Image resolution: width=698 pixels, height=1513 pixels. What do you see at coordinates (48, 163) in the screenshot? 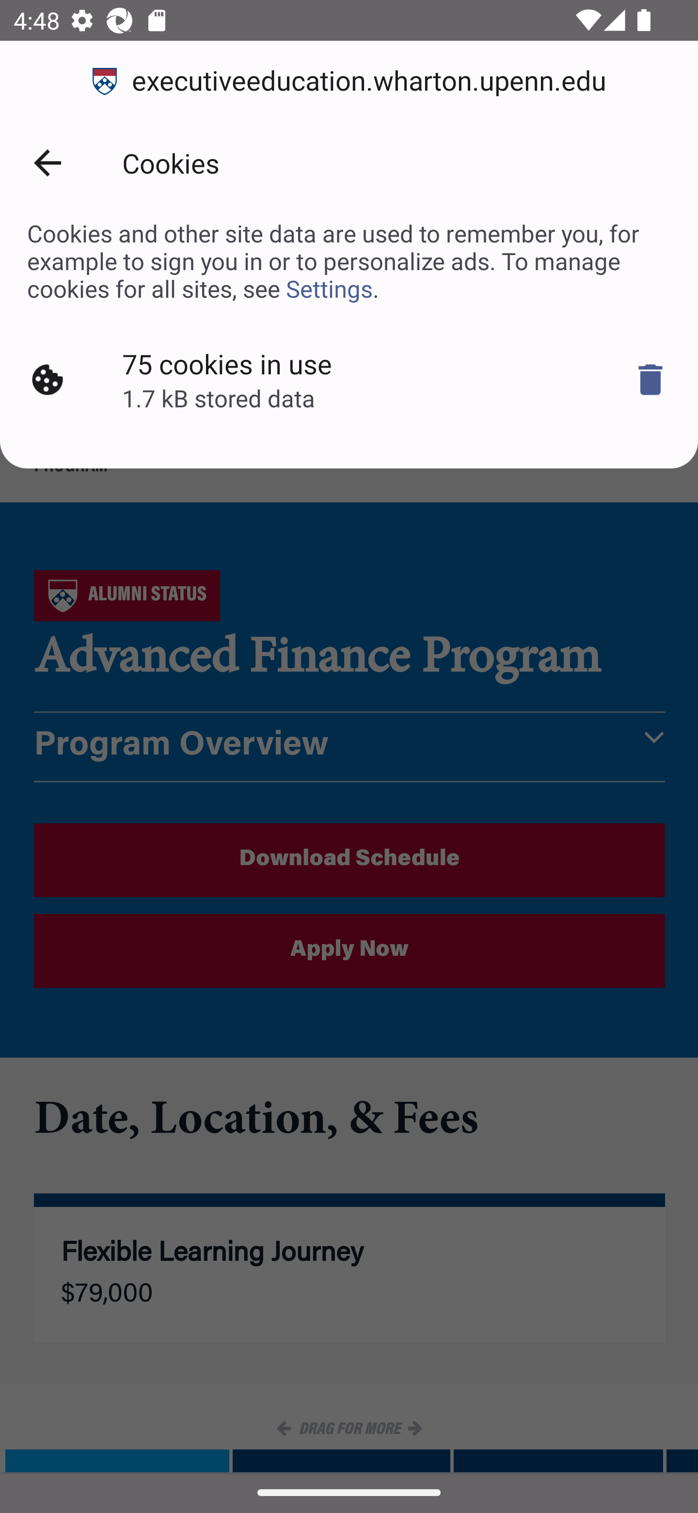
I see `Back` at bounding box center [48, 163].